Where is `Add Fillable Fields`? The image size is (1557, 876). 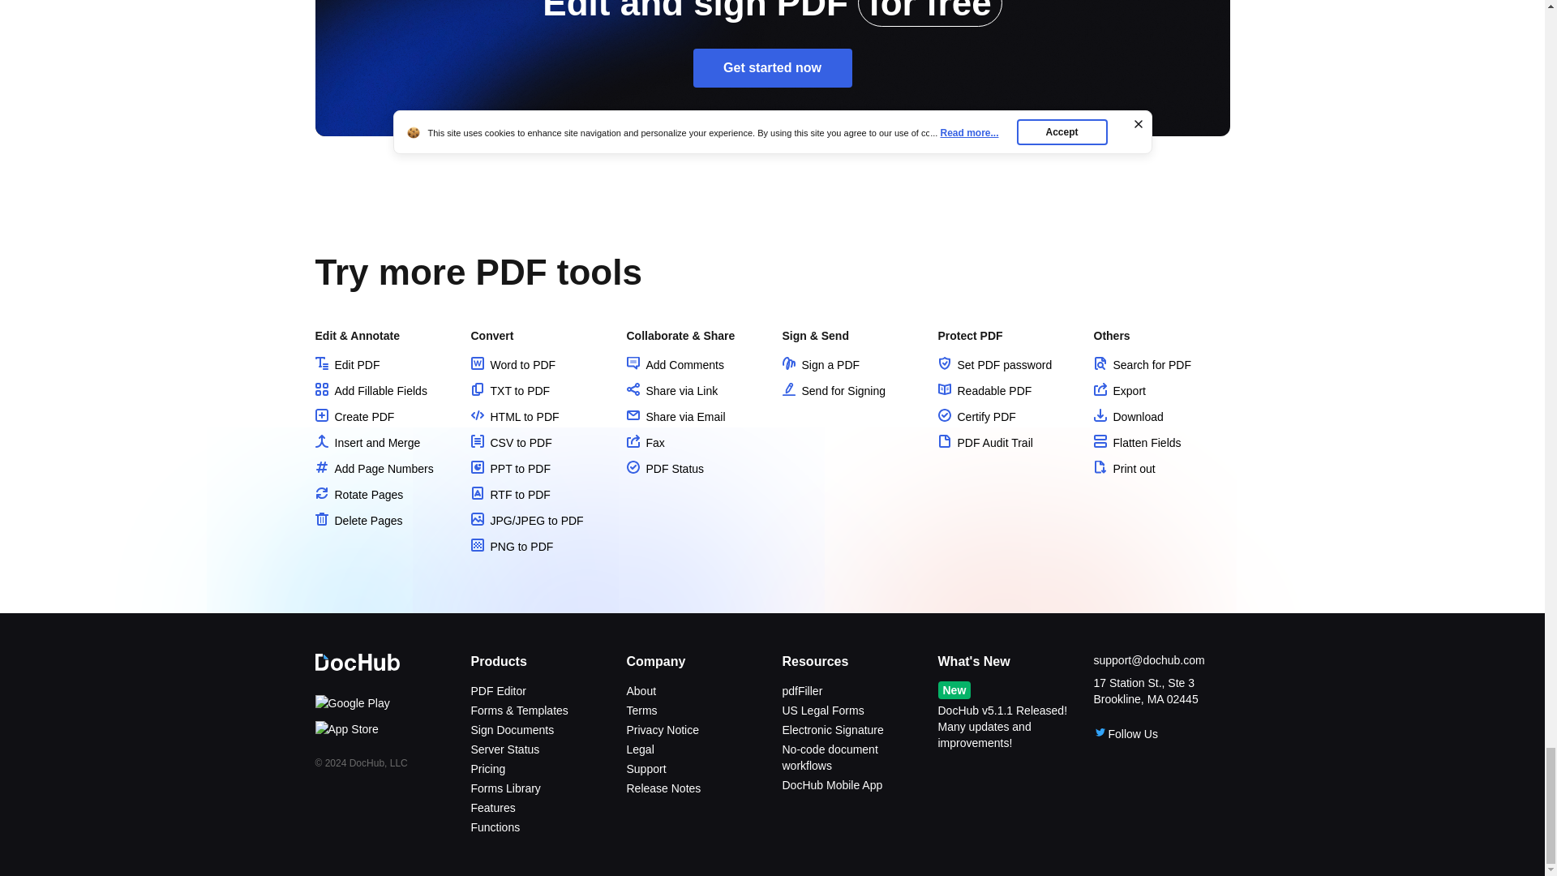 Add Fillable Fields is located at coordinates (370, 391).